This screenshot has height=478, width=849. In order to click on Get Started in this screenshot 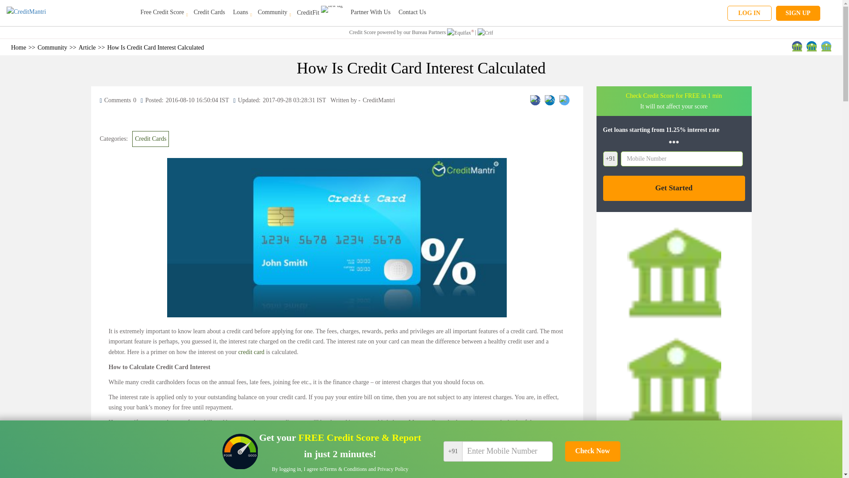, I will do `click(674, 188)`.